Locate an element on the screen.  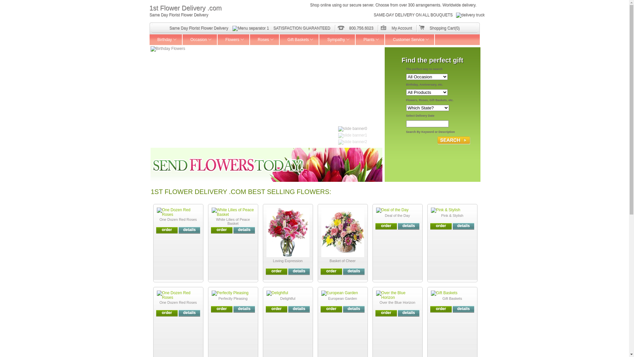
details is located at coordinates (244, 230).